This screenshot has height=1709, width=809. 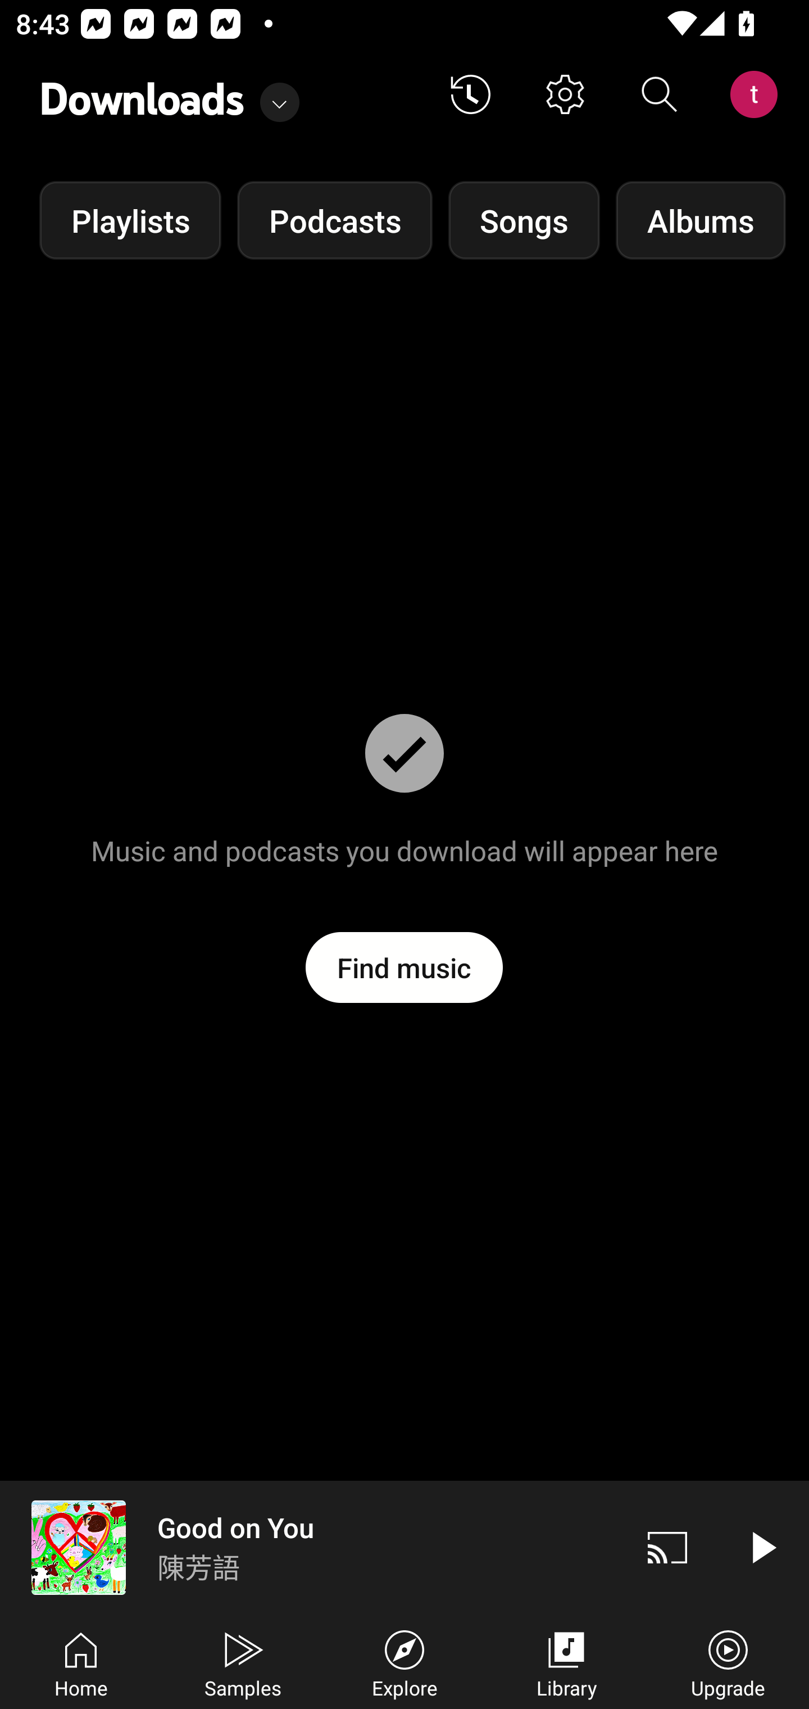 What do you see at coordinates (404, 1662) in the screenshot?
I see `Explore` at bounding box center [404, 1662].